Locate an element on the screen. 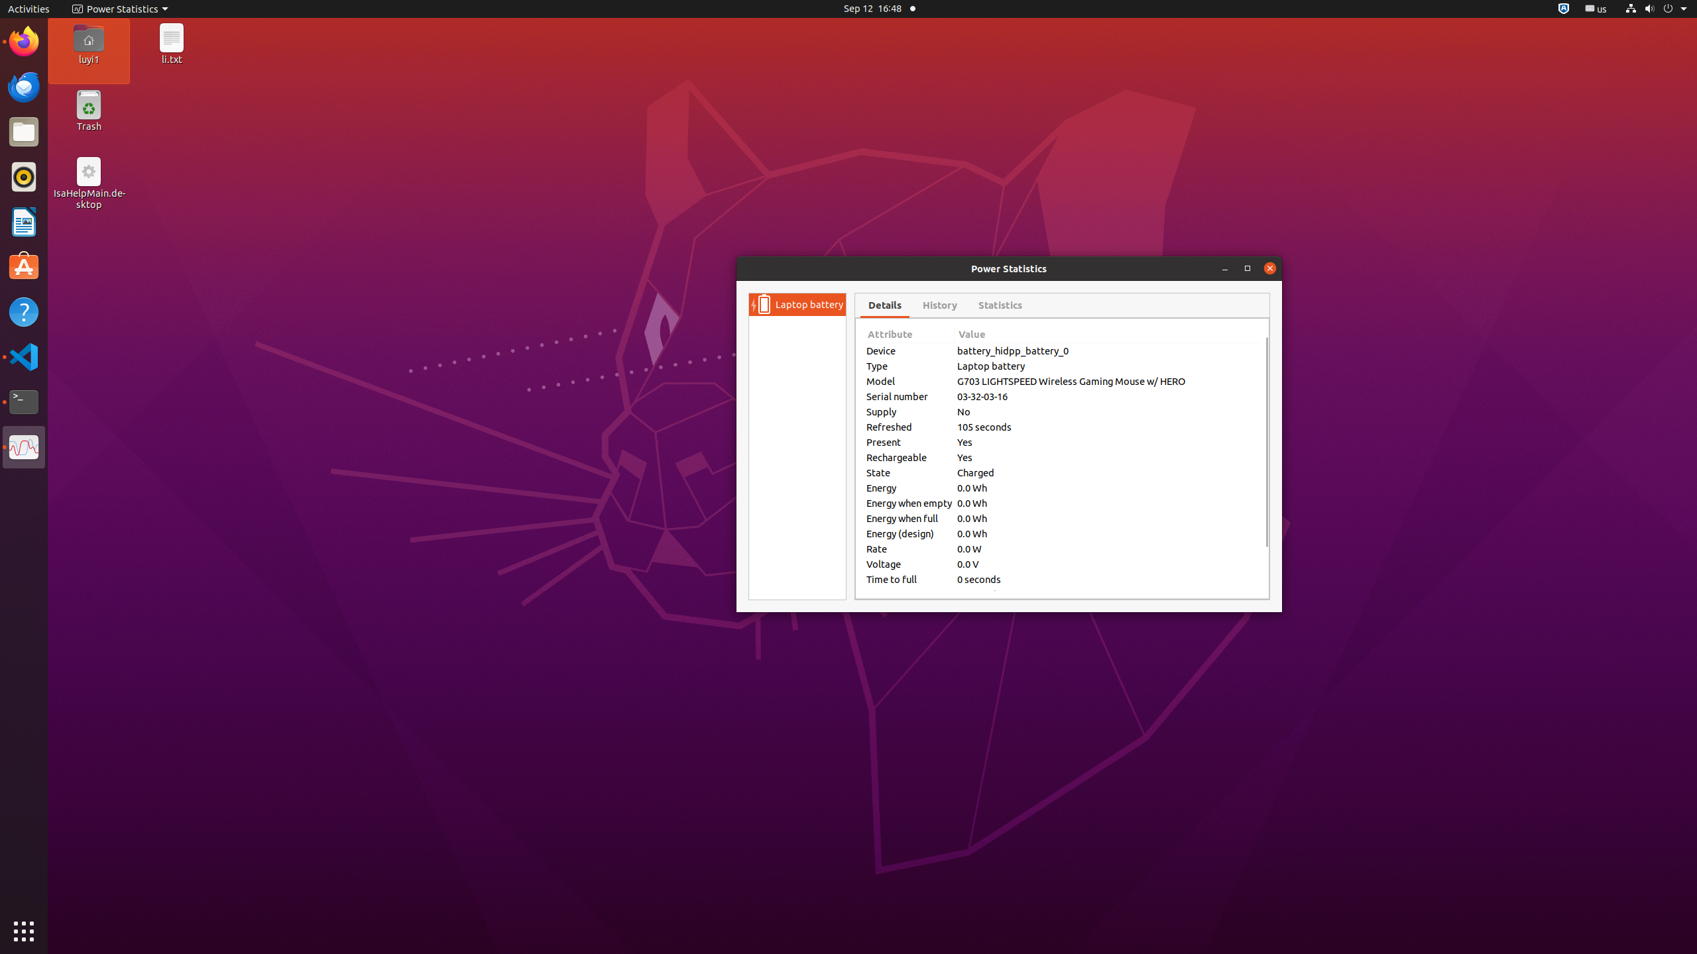 Image resolution: width=1697 pixels, height=954 pixels. Present is located at coordinates (909, 443).